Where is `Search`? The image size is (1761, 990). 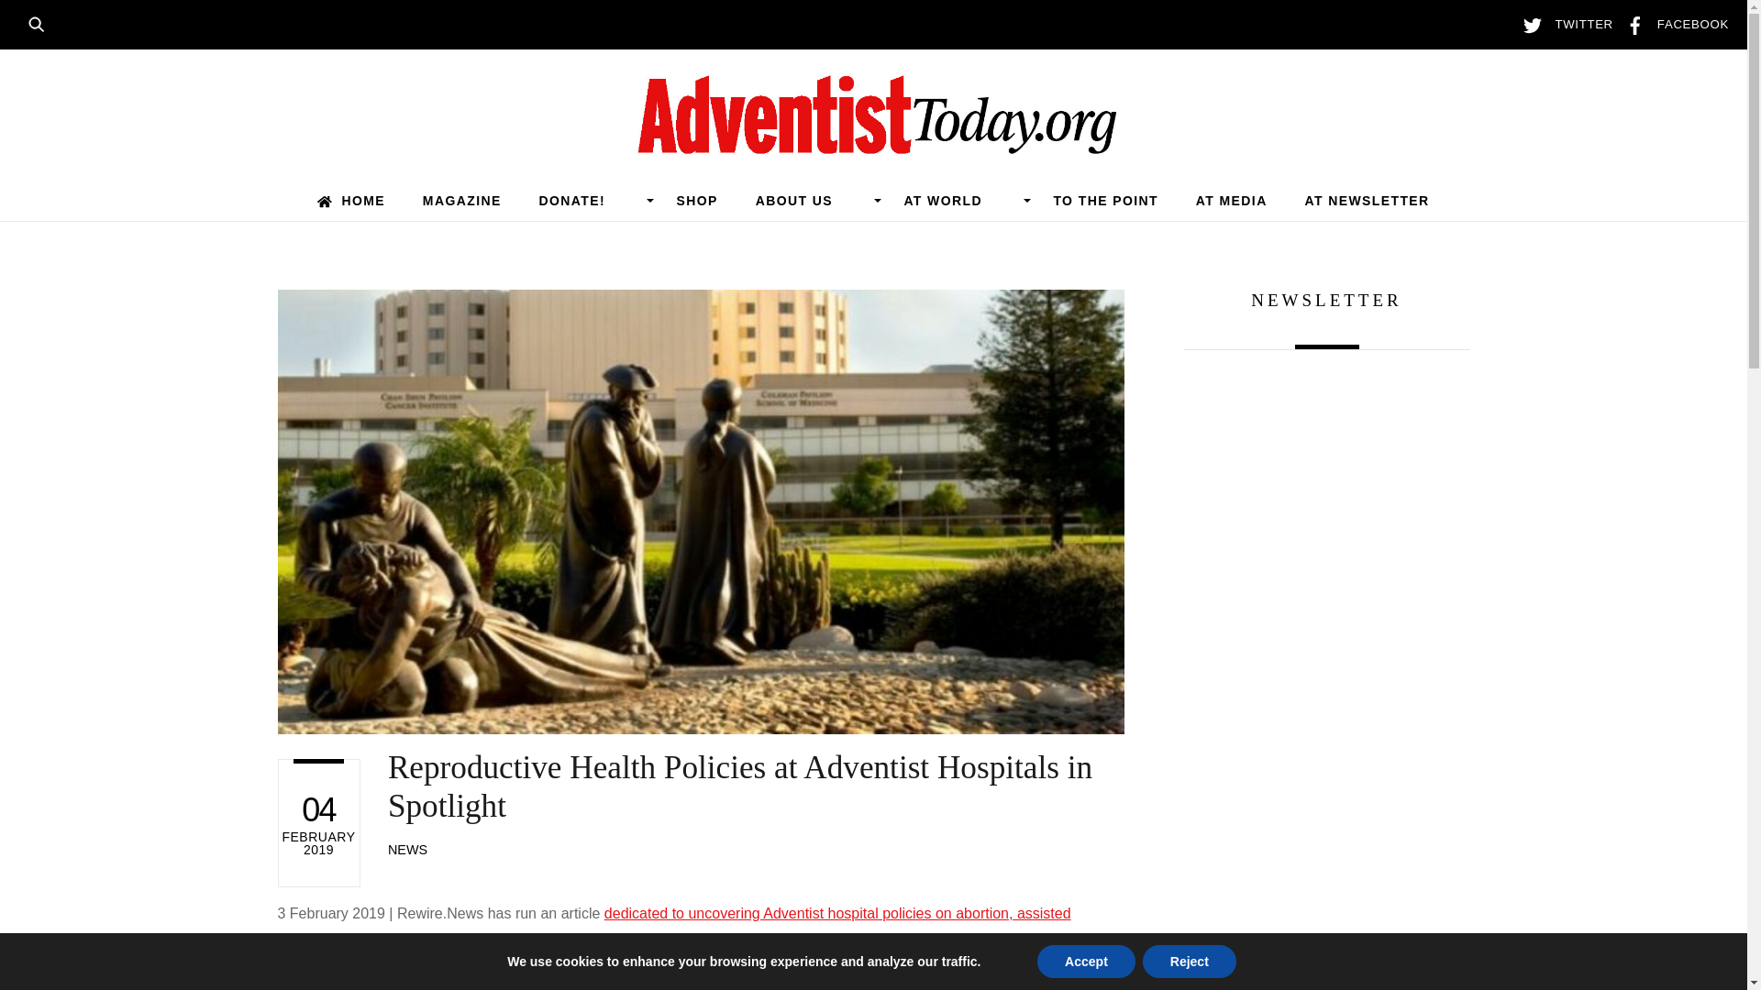 Search is located at coordinates (42, 22).